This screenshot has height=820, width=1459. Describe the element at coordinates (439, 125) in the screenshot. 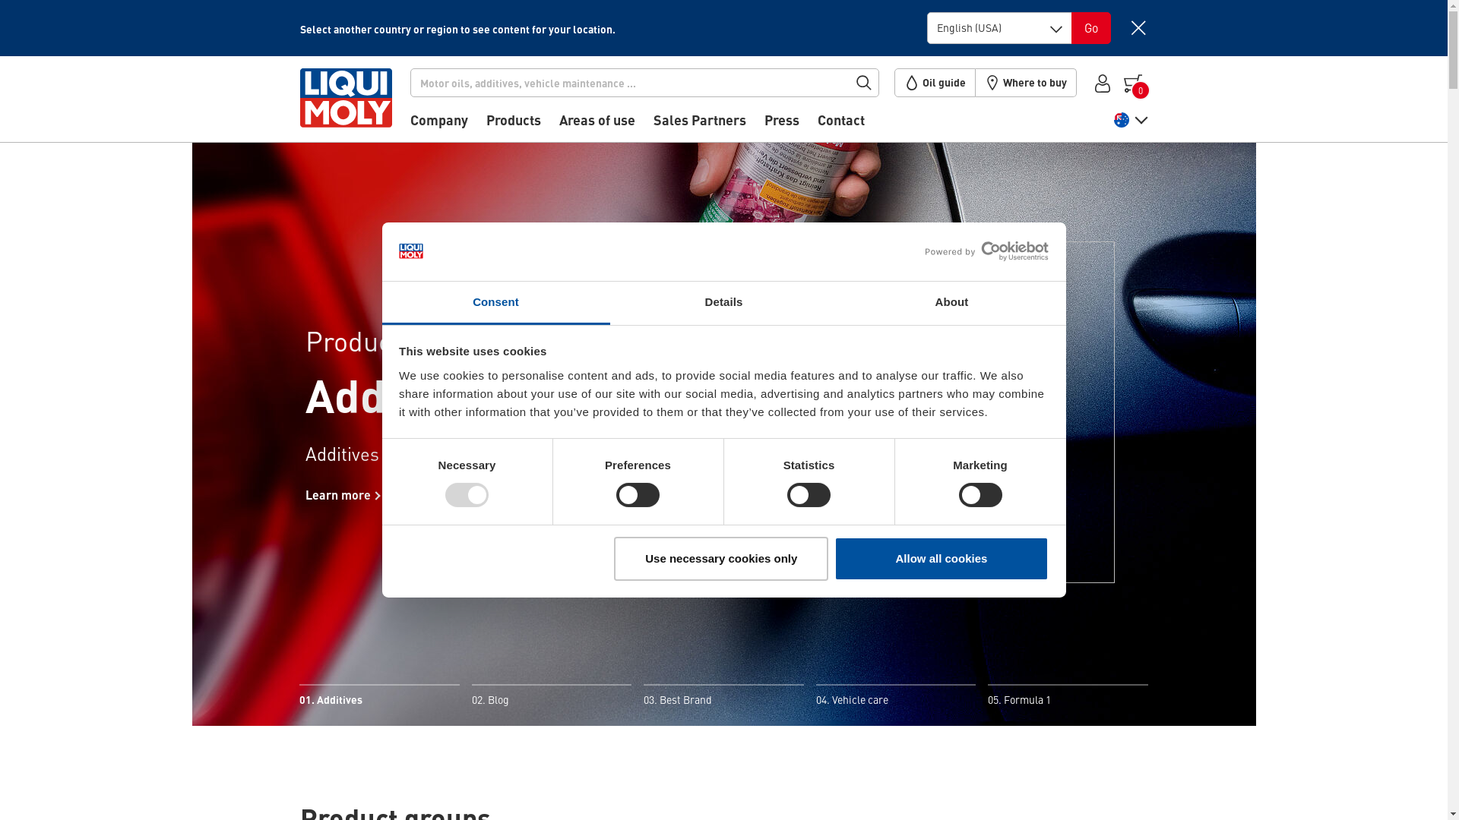

I see `Company` at that location.